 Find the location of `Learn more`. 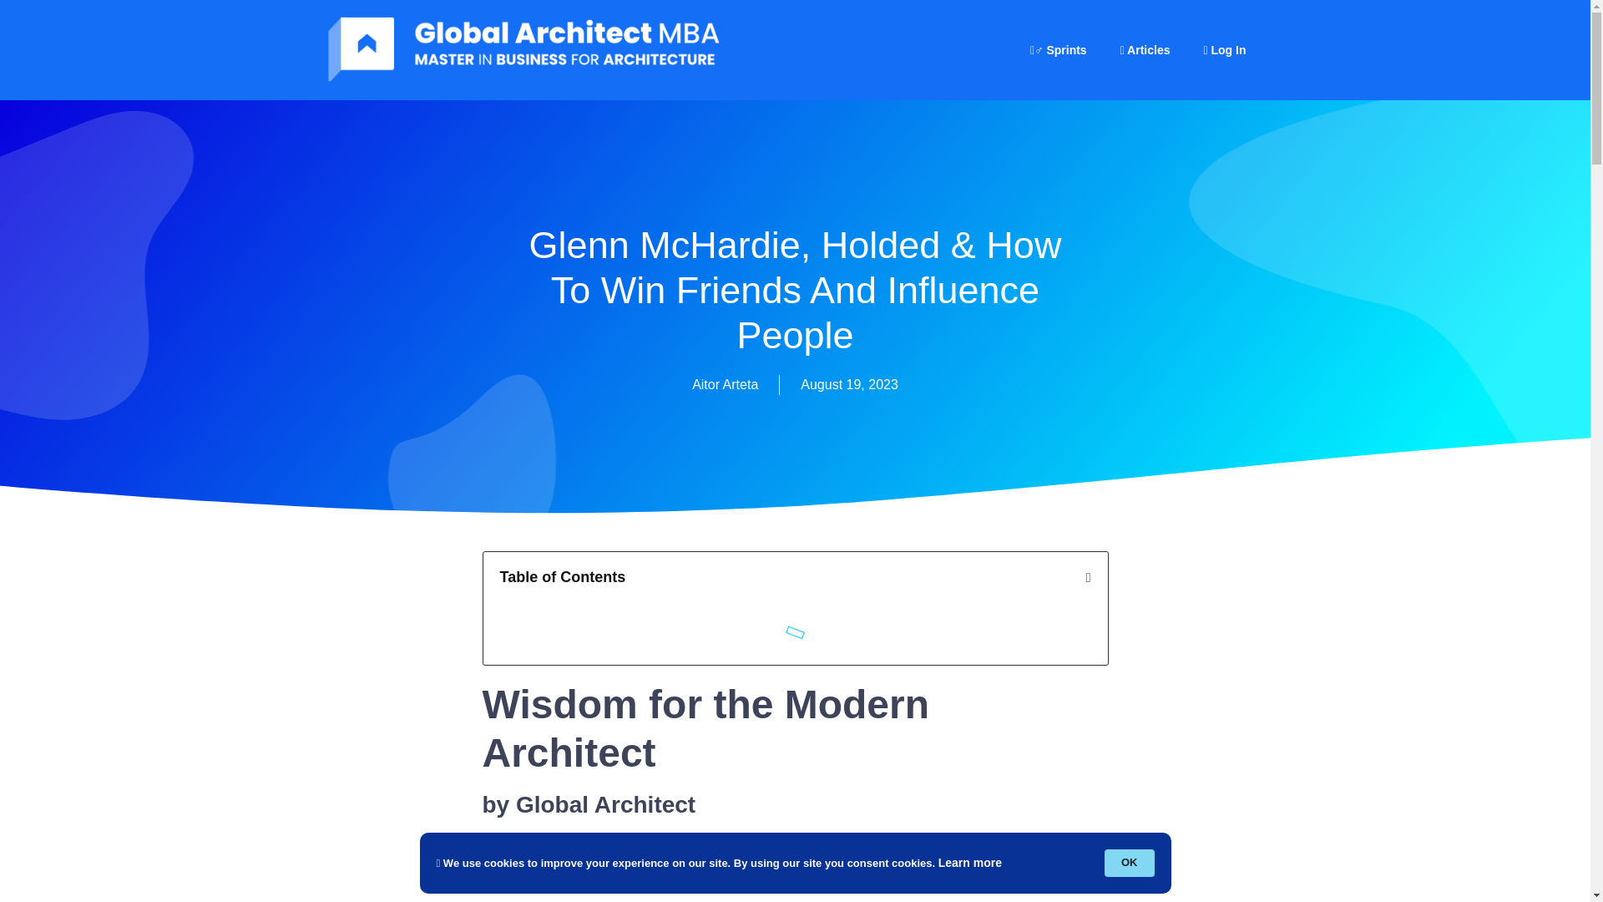

Learn more is located at coordinates (970, 864).